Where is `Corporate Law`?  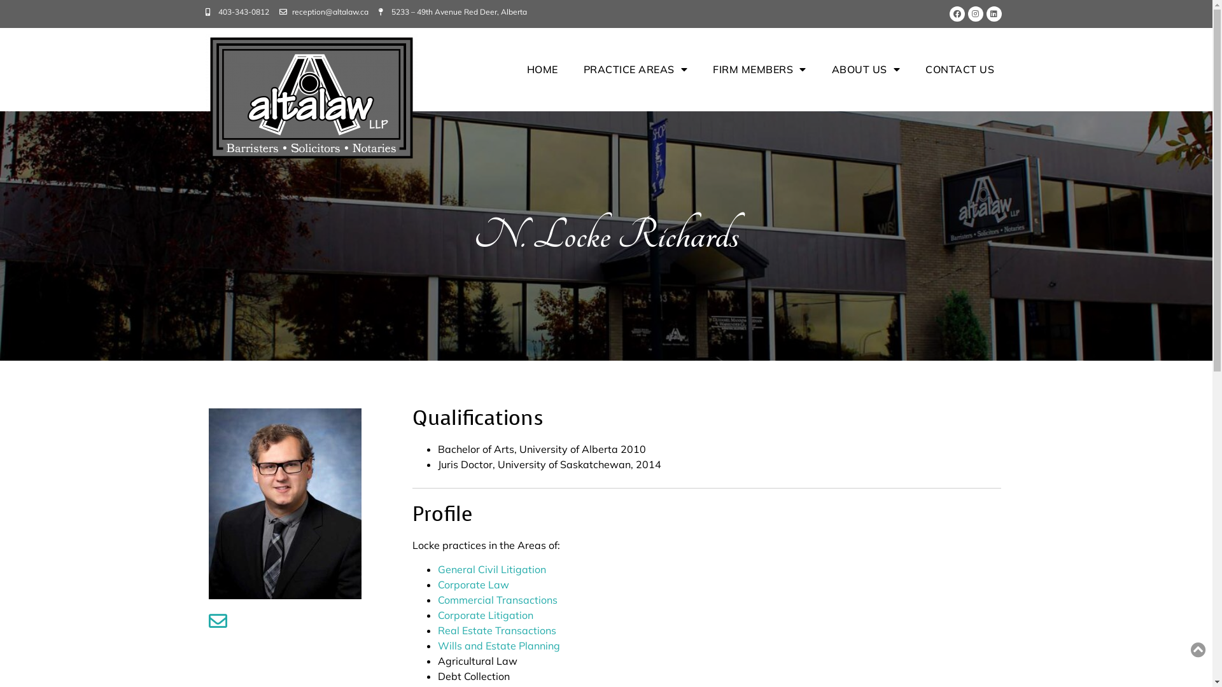
Corporate Law is located at coordinates (474, 585).